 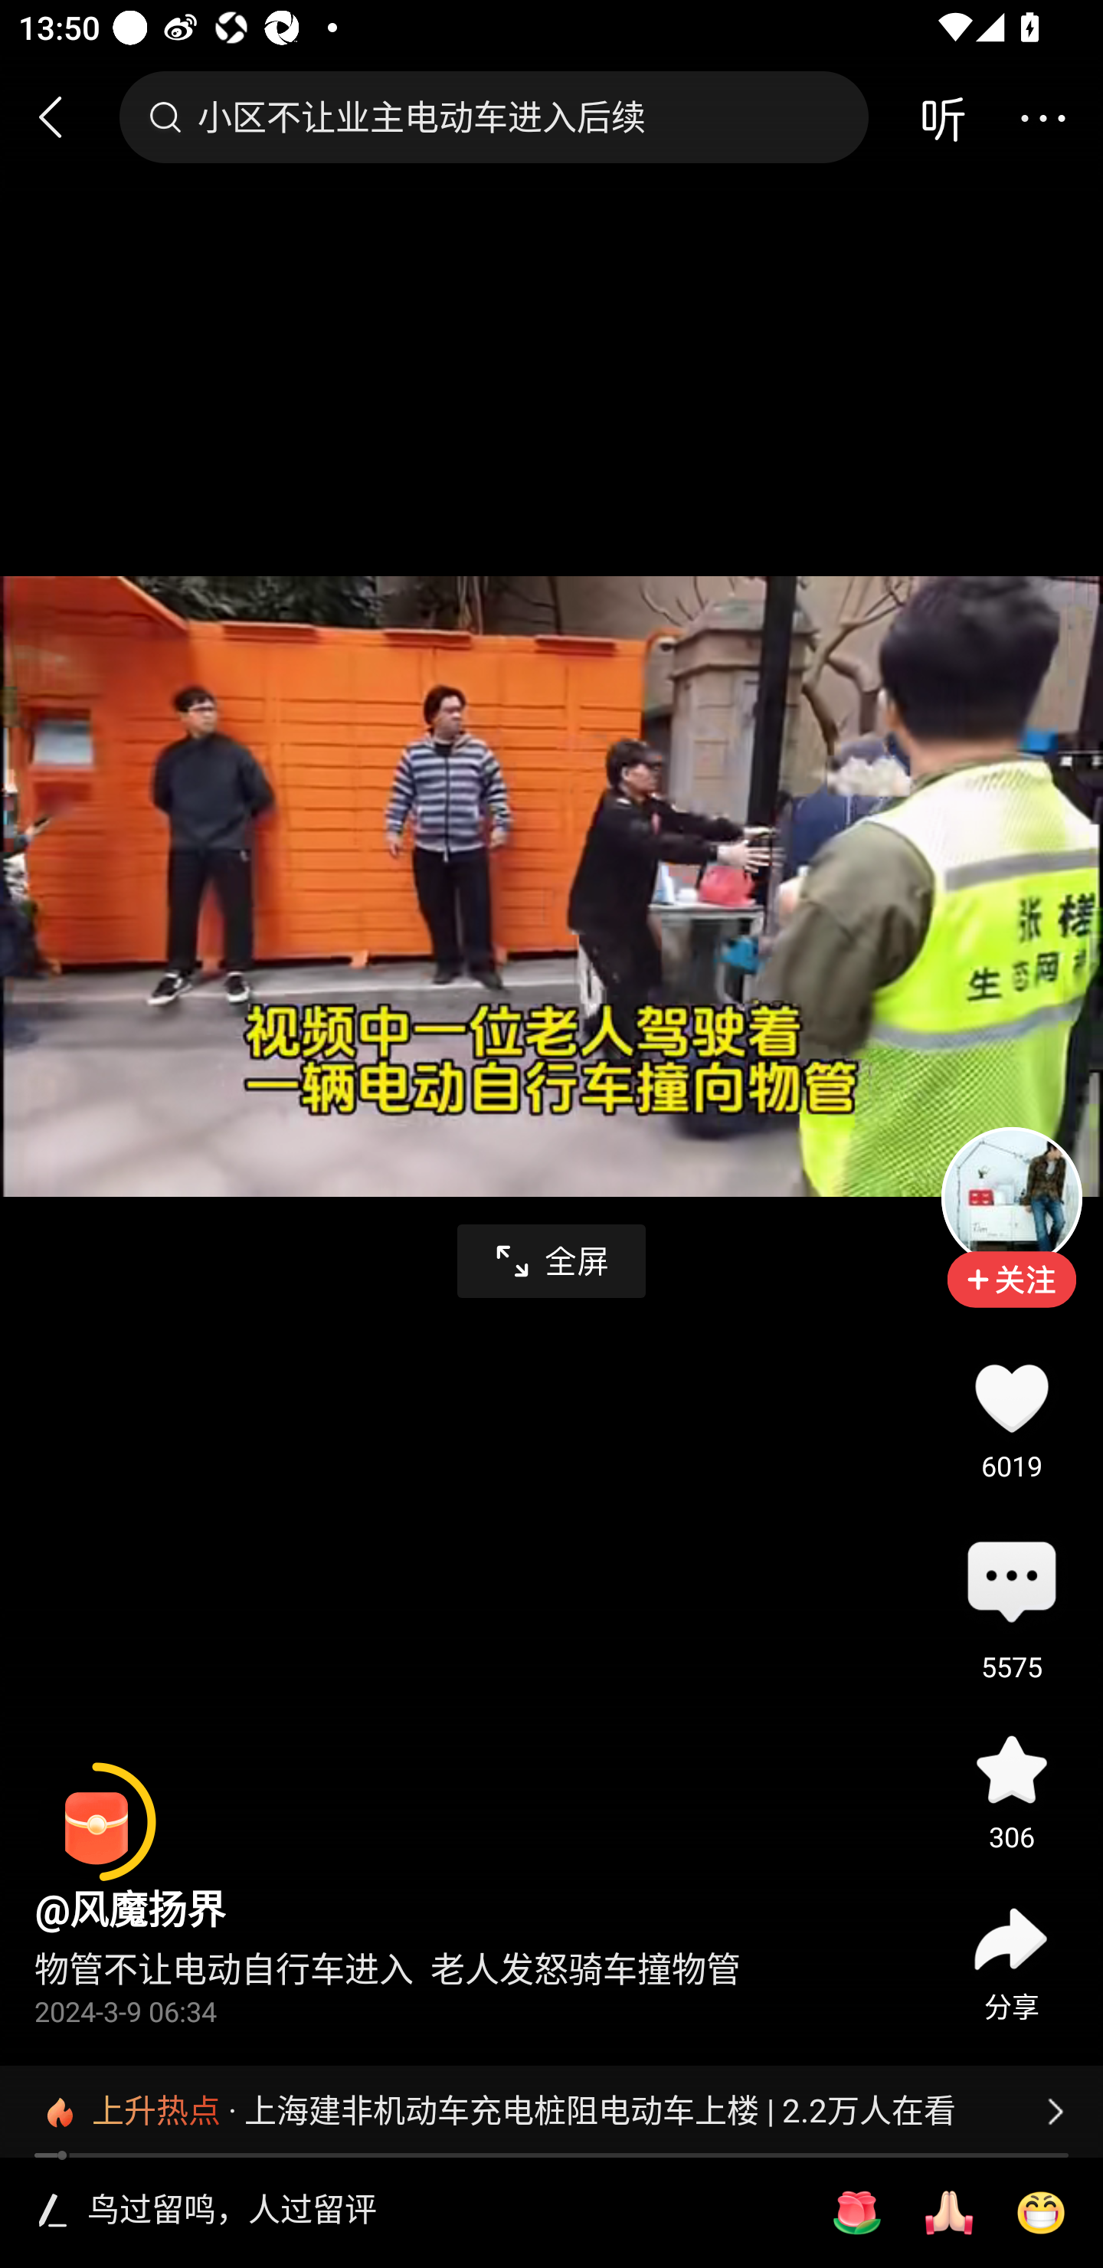 What do you see at coordinates (493, 116) in the screenshot?
I see `小区不让业主电动车进入后续 搜索框，小区不让业主电动车进入后续` at bounding box center [493, 116].